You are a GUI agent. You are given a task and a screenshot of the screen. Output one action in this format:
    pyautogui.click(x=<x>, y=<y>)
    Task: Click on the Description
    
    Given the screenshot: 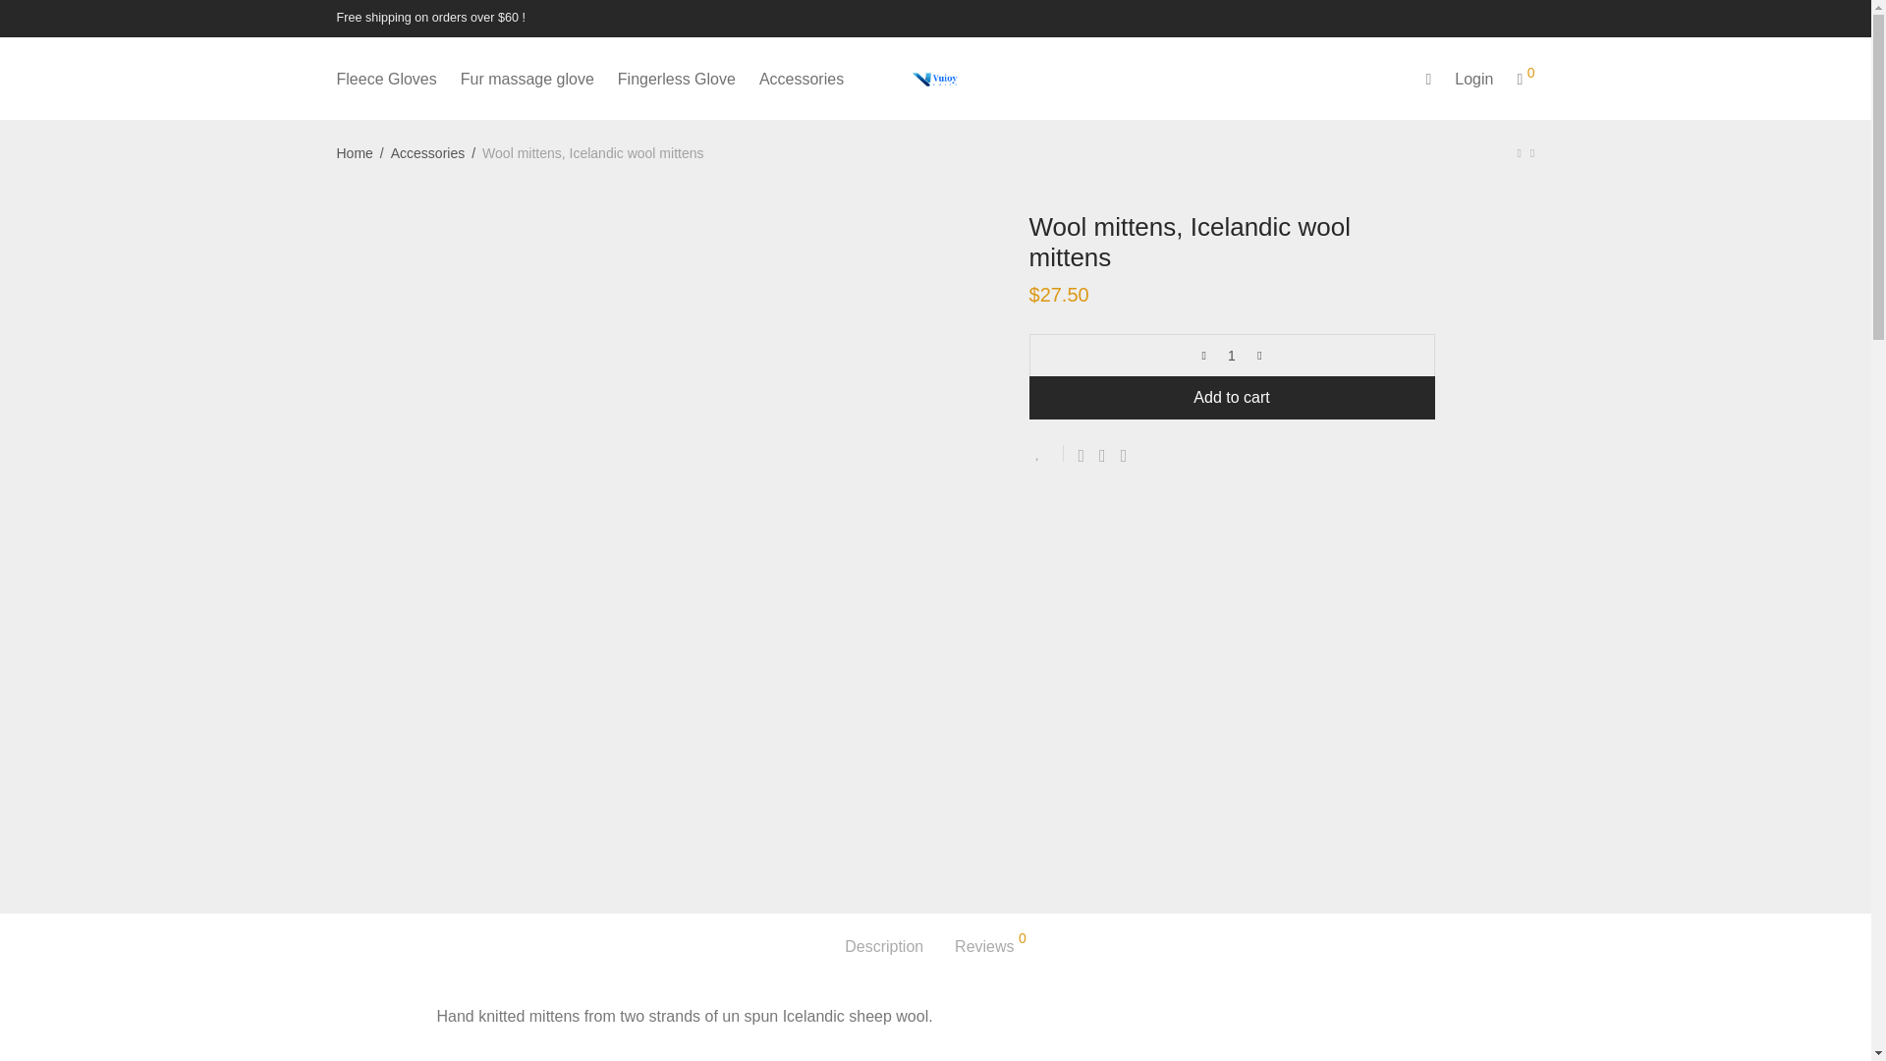 What is the action you would take?
    pyautogui.click(x=884, y=947)
    